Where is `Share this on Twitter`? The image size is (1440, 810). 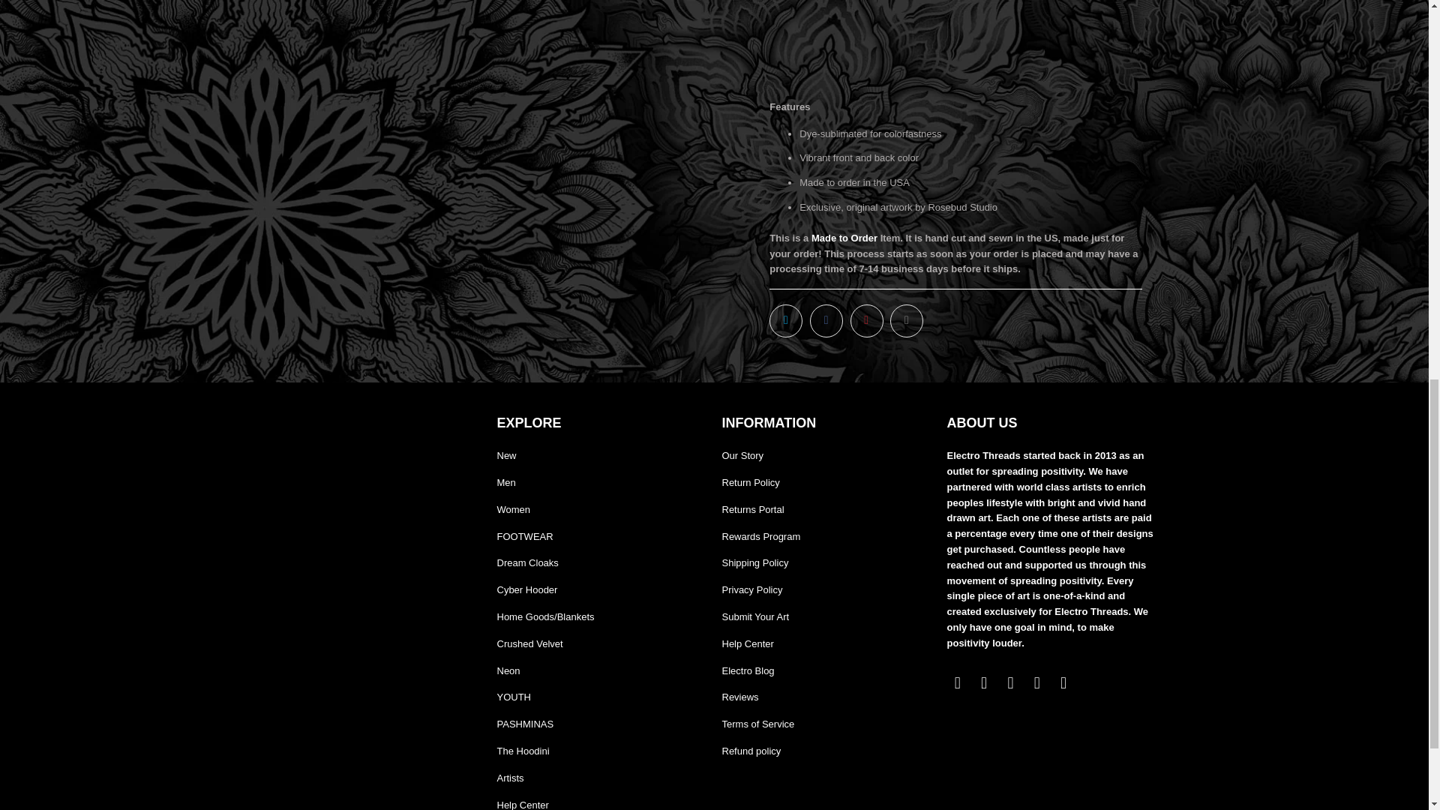 Share this on Twitter is located at coordinates (785, 321).